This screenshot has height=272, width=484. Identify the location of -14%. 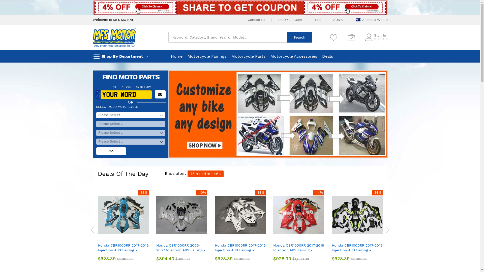
(299, 215).